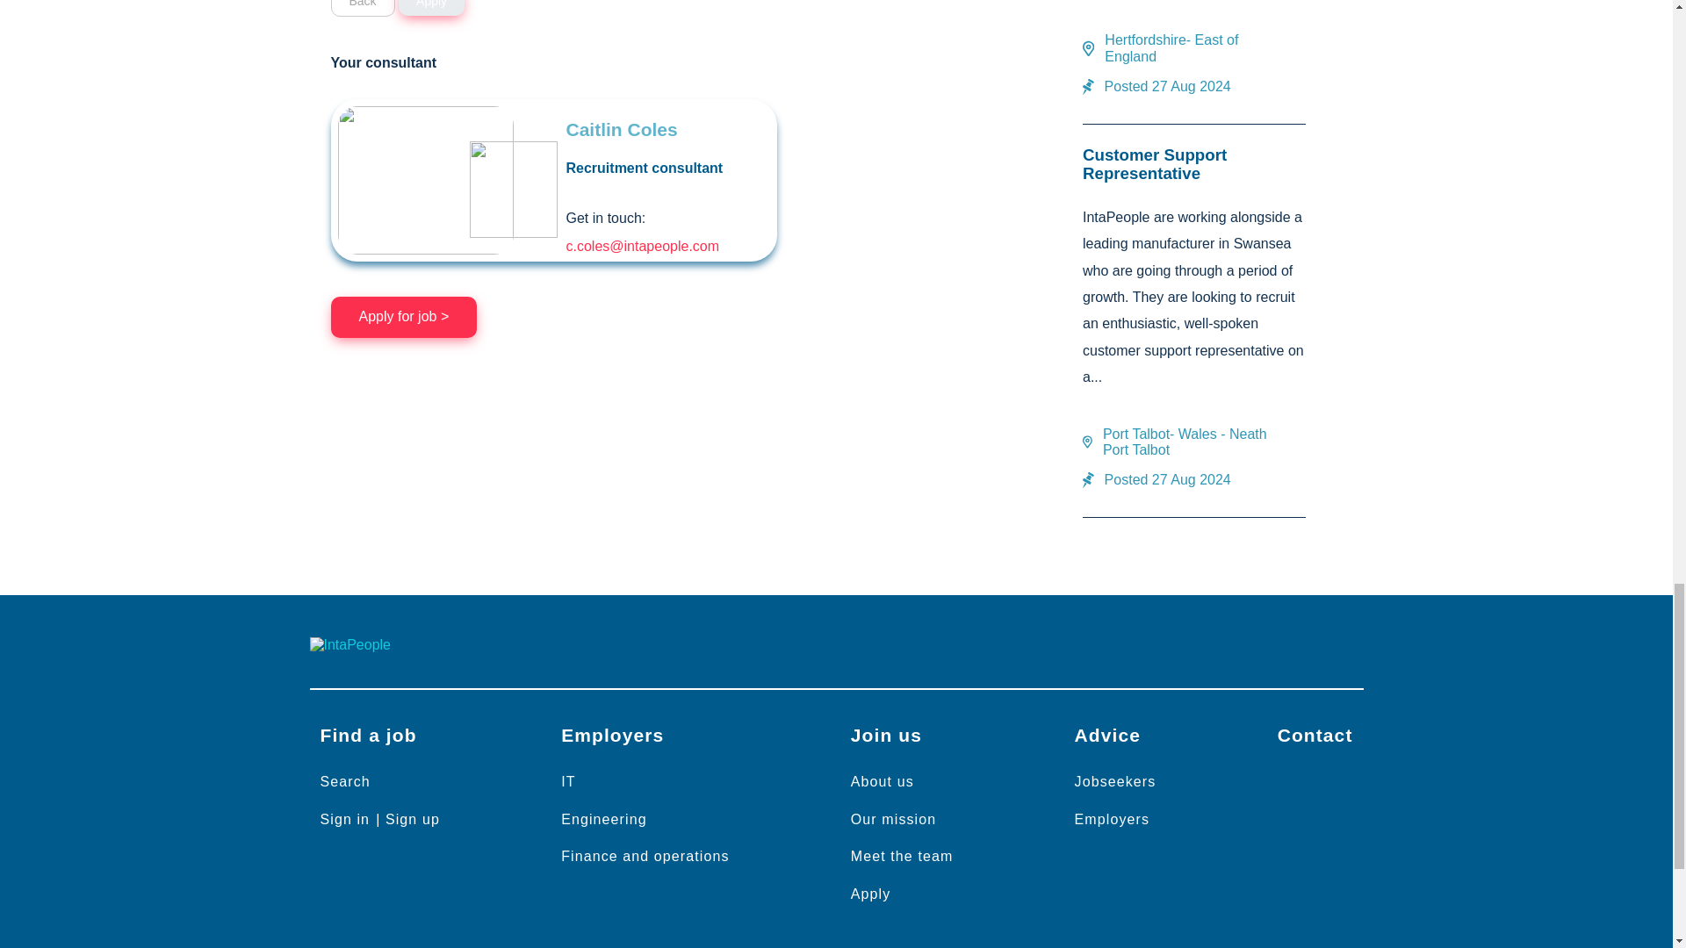  I want to click on Meet the team, so click(902, 855).